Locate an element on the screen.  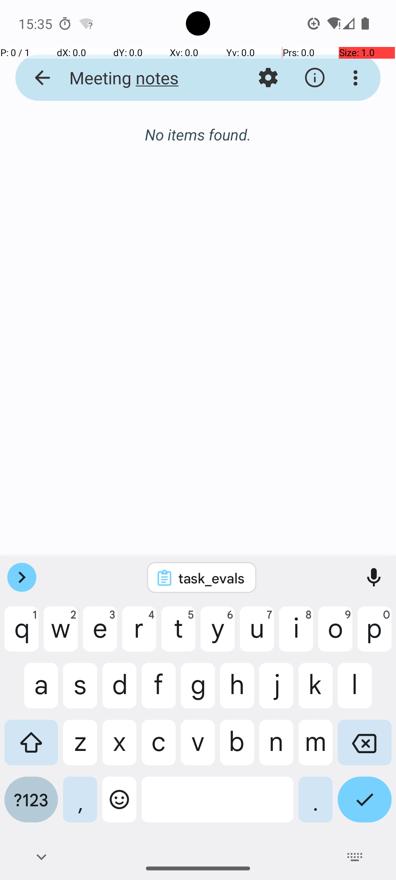
Meeting notes is located at coordinates (142, 78).